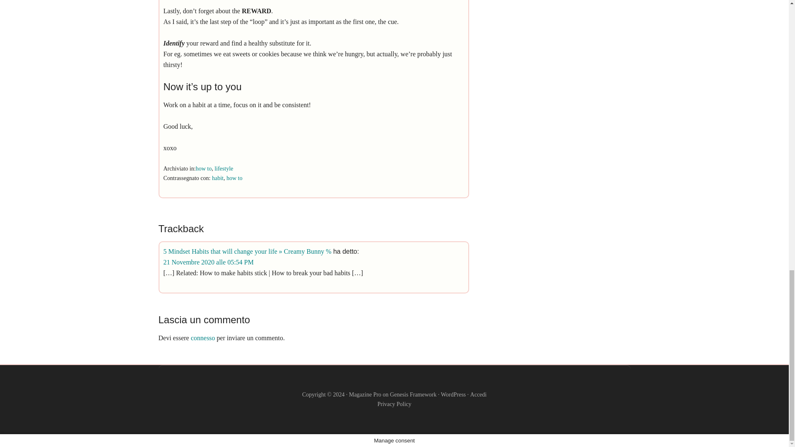 The width and height of the screenshot is (795, 447). What do you see at coordinates (234, 178) in the screenshot?
I see `how to` at bounding box center [234, 178].